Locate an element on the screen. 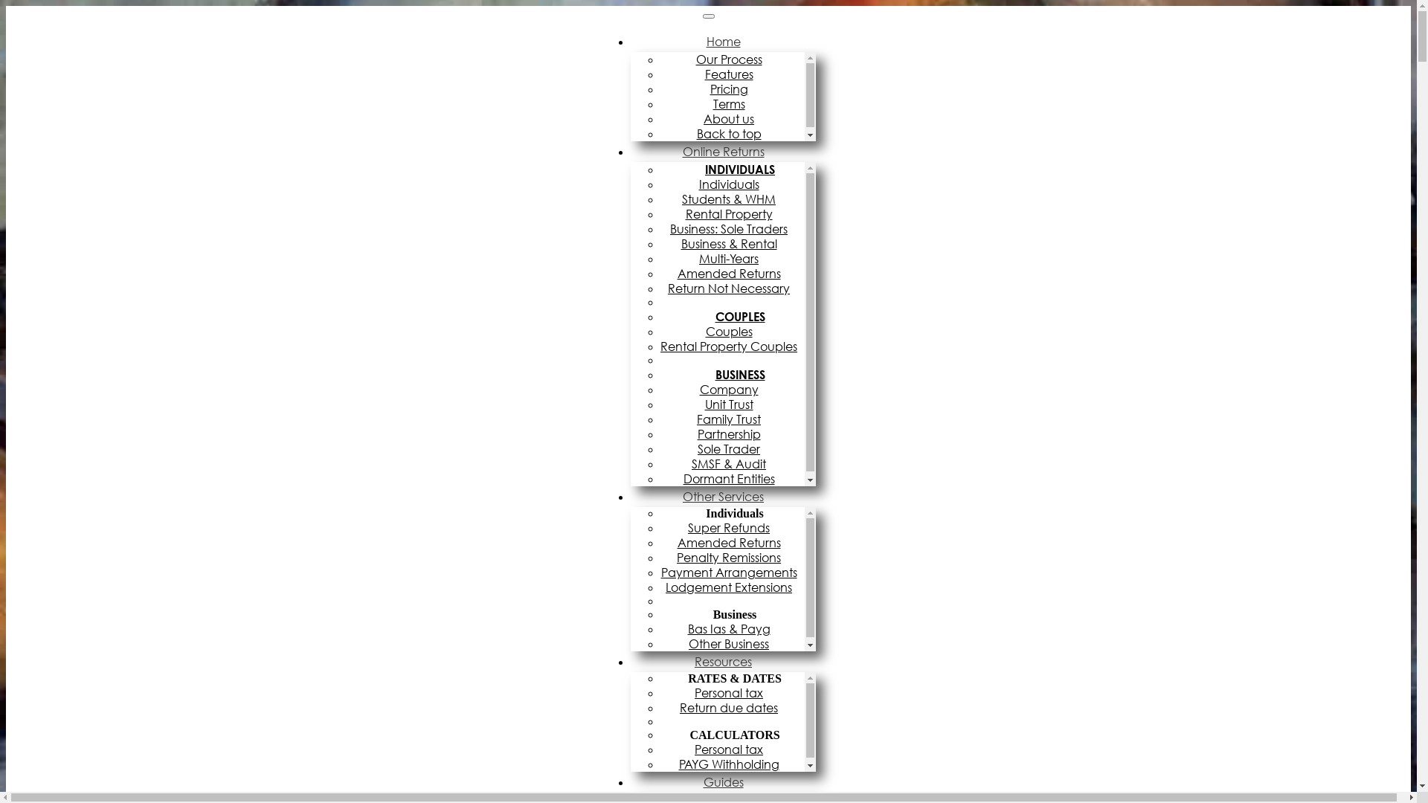 The image size is (1428, 803). Company is located at coordinates (732, 390).